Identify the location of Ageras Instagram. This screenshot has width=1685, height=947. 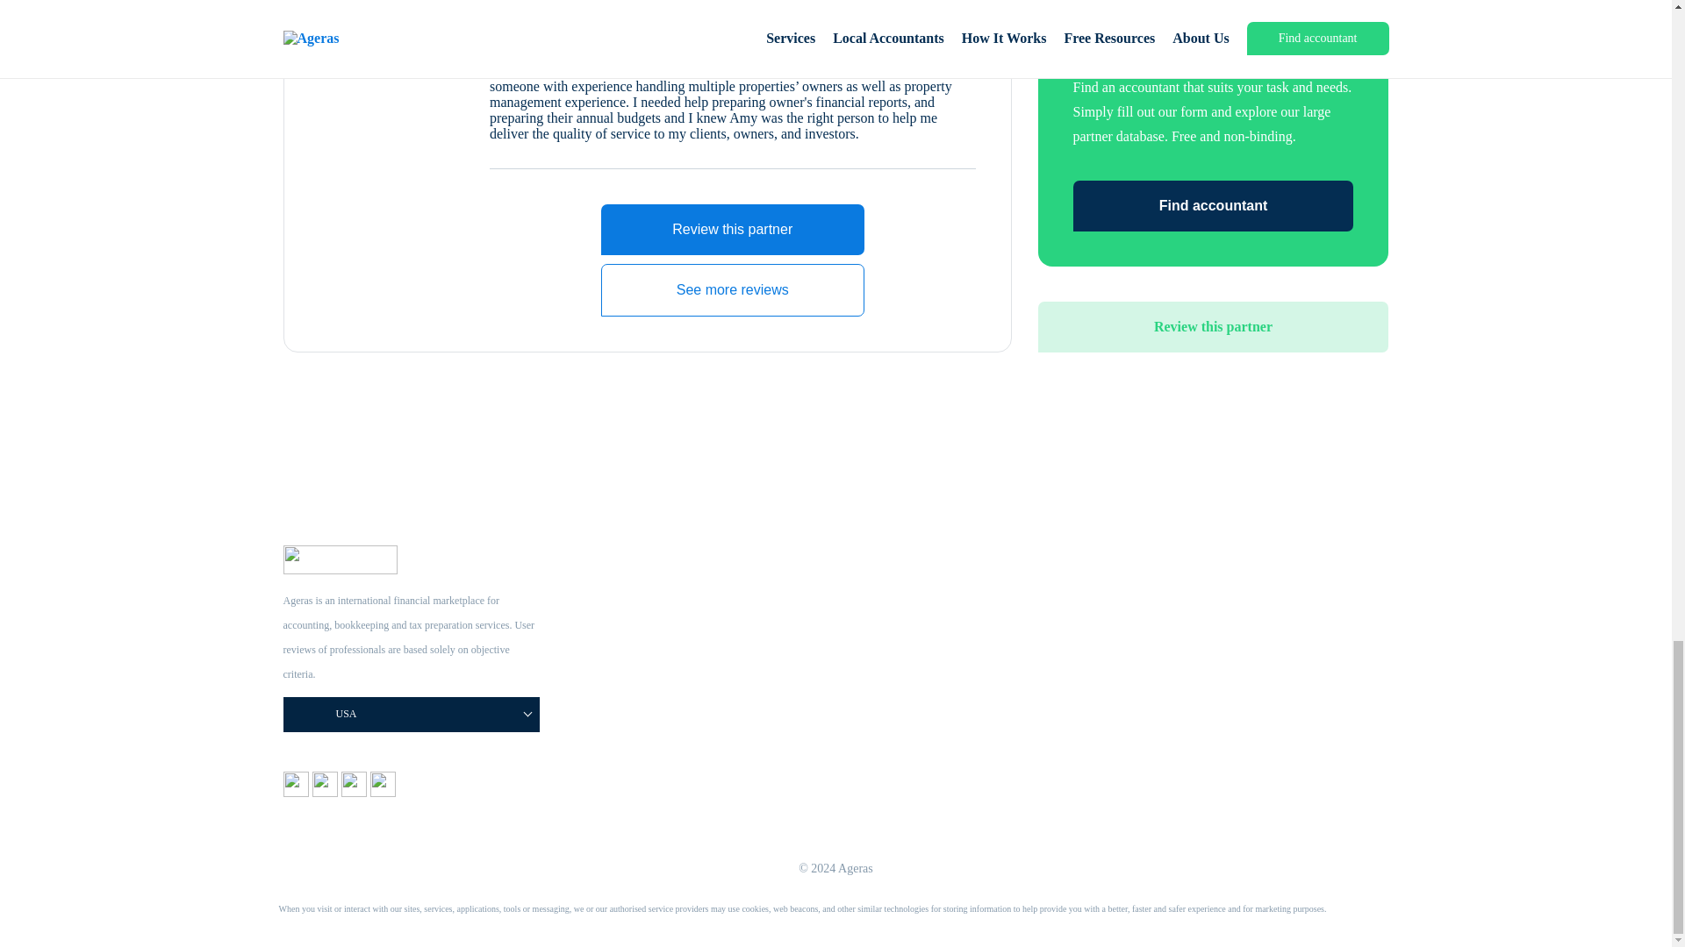
(326, 792).